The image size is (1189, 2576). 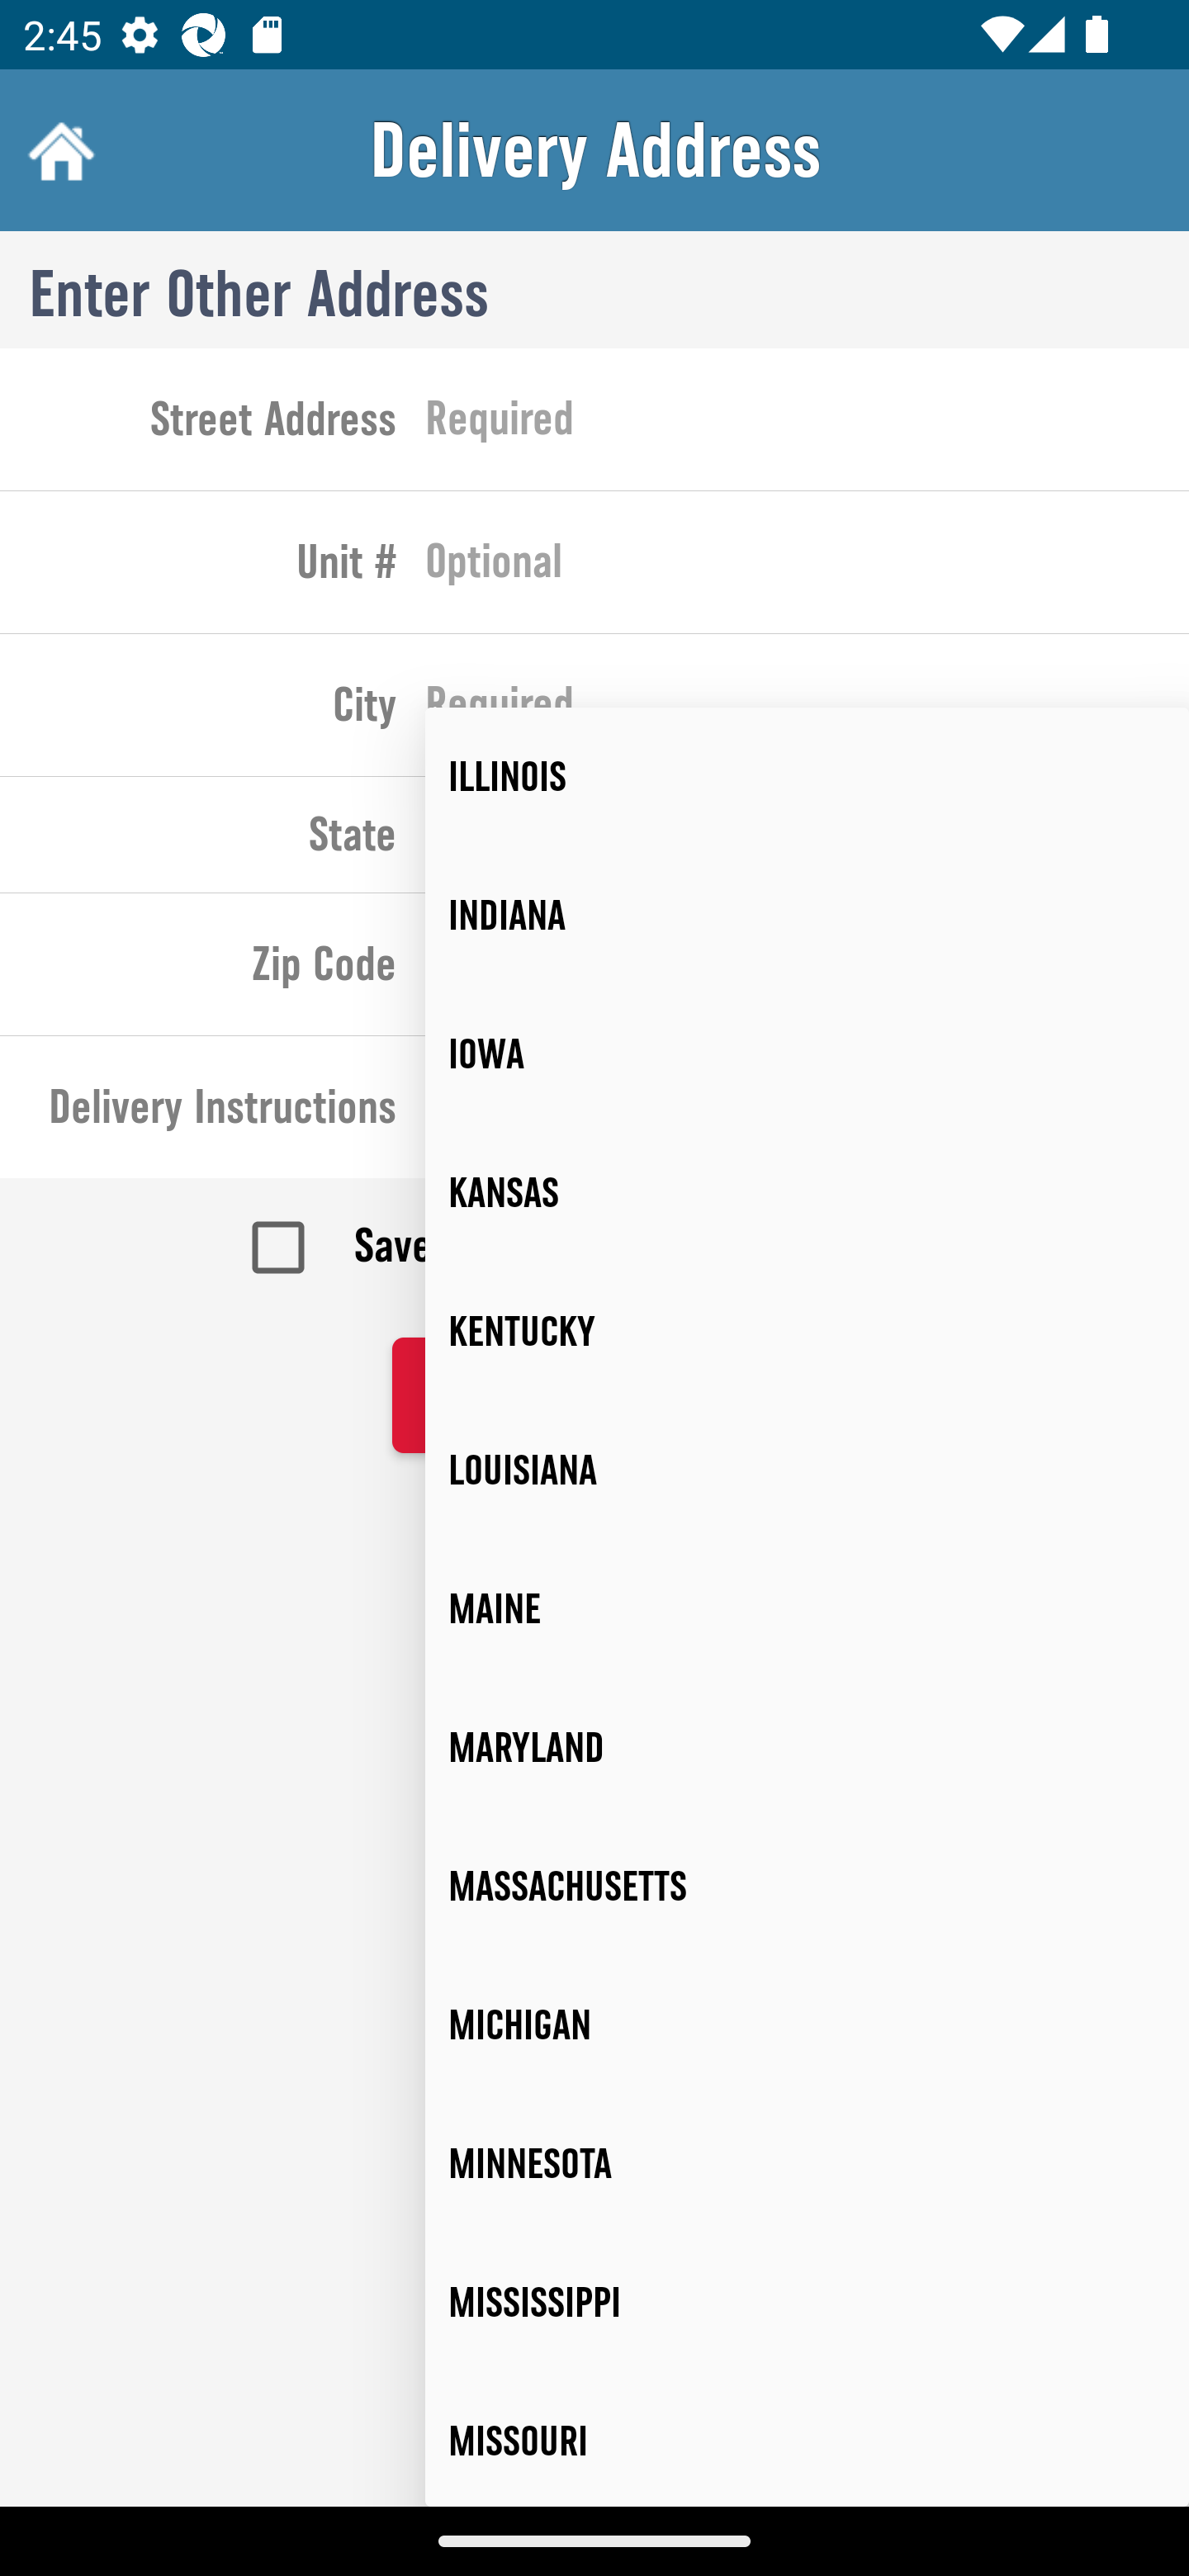 What do you see at coordinates (808, 1331) in the screenshot?
I see `KENTUCKY` at bounding box center [808, 1331].